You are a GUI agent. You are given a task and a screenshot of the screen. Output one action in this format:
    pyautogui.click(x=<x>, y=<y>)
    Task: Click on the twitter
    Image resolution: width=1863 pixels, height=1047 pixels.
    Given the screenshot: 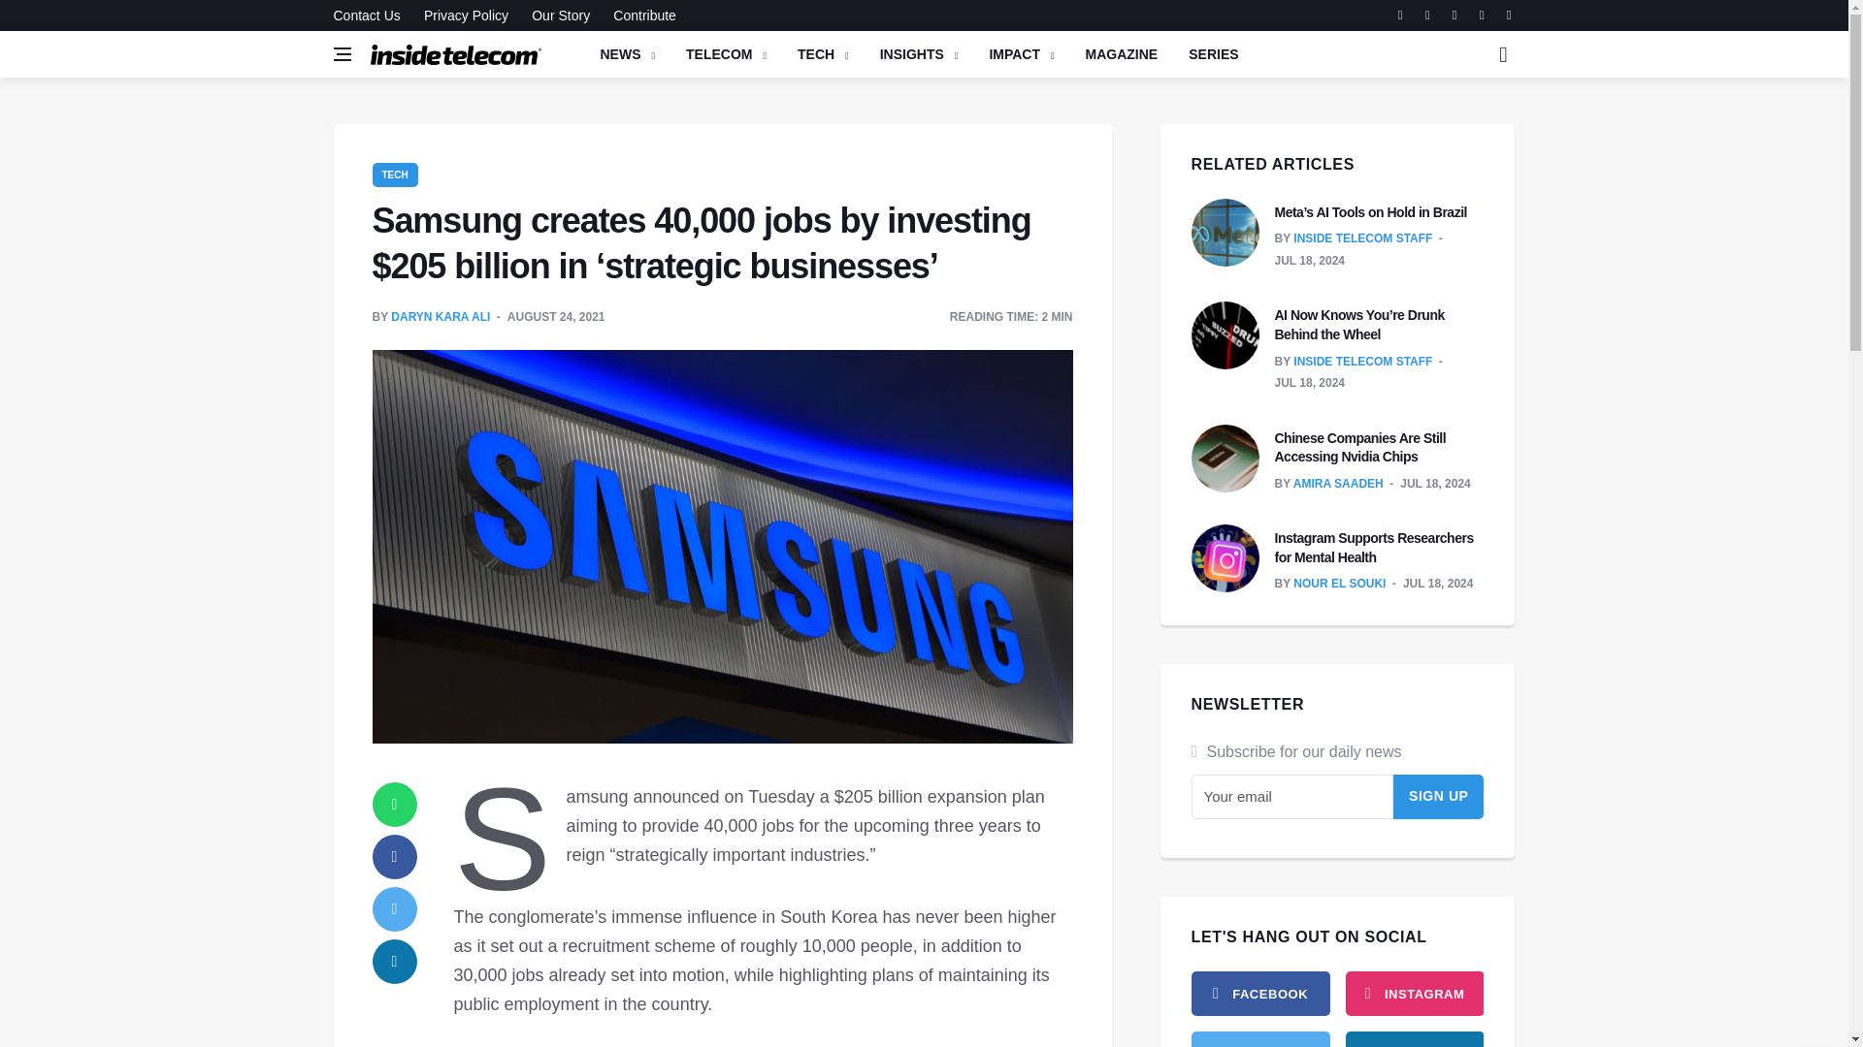 What is the action you would take?
    pyautogui.click(x=1260, y=1039)
    